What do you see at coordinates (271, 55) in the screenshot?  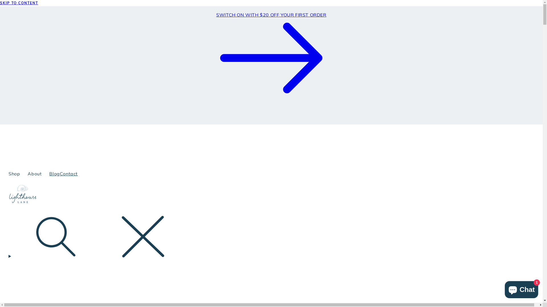 I see `SWITCH ON WITH $20 OFF YOUR FIRST ORDER` at bounding box center [271, 55].